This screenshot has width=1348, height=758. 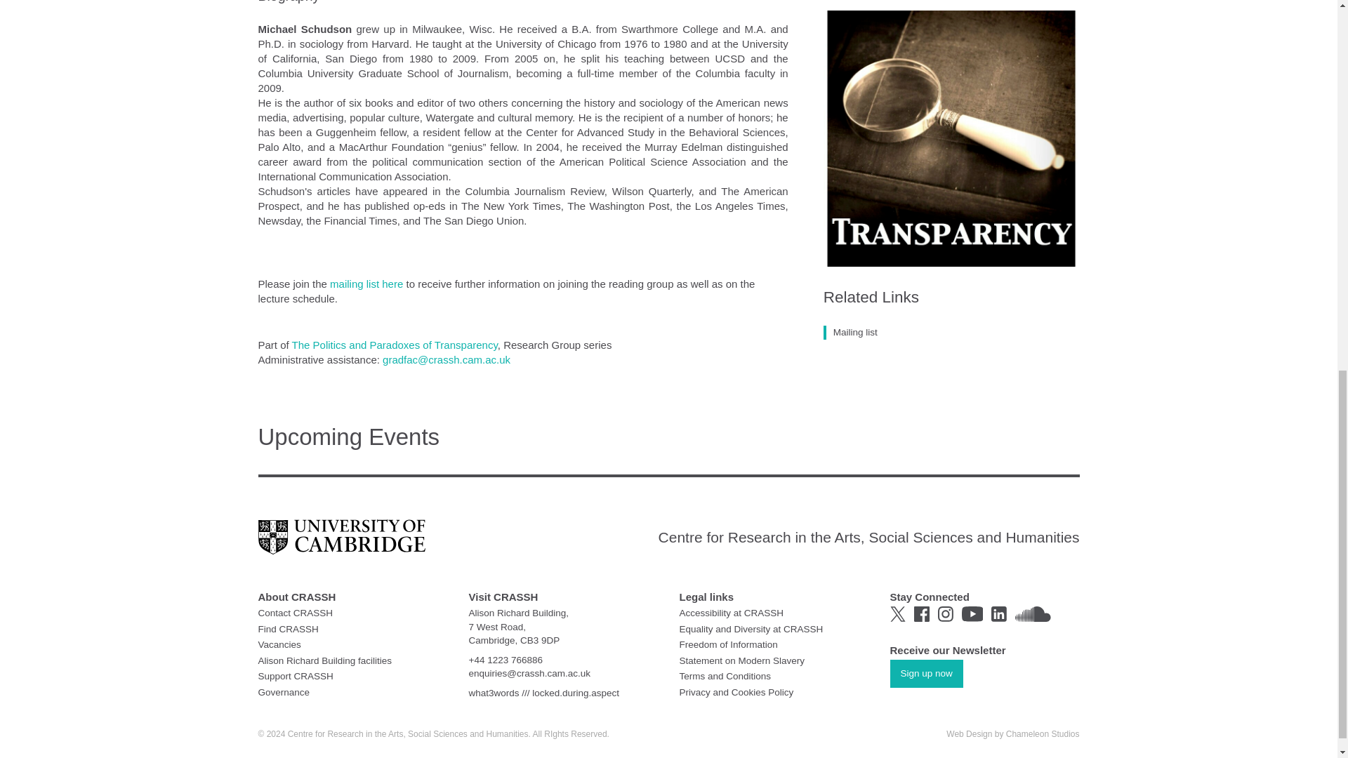 I want to click on Equality and Diversity at CRASSH, so click(x=751, y=627).